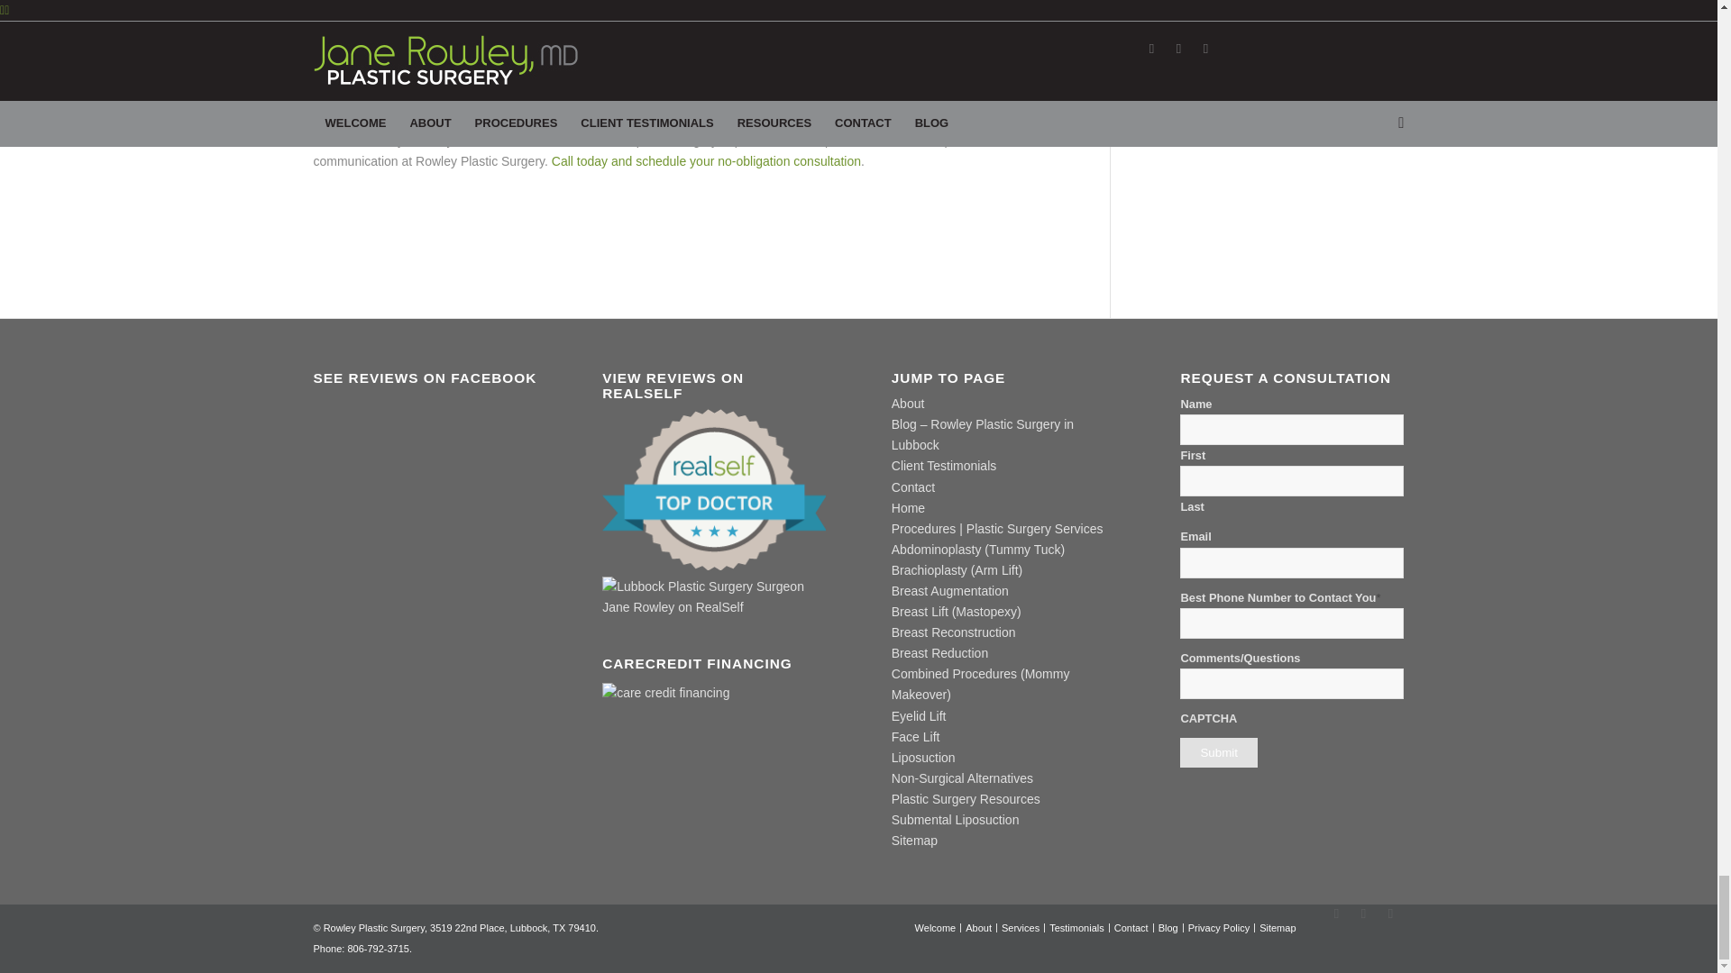 The image size is (1731, 973). I want to click on Youtube, so click(1390, 914).